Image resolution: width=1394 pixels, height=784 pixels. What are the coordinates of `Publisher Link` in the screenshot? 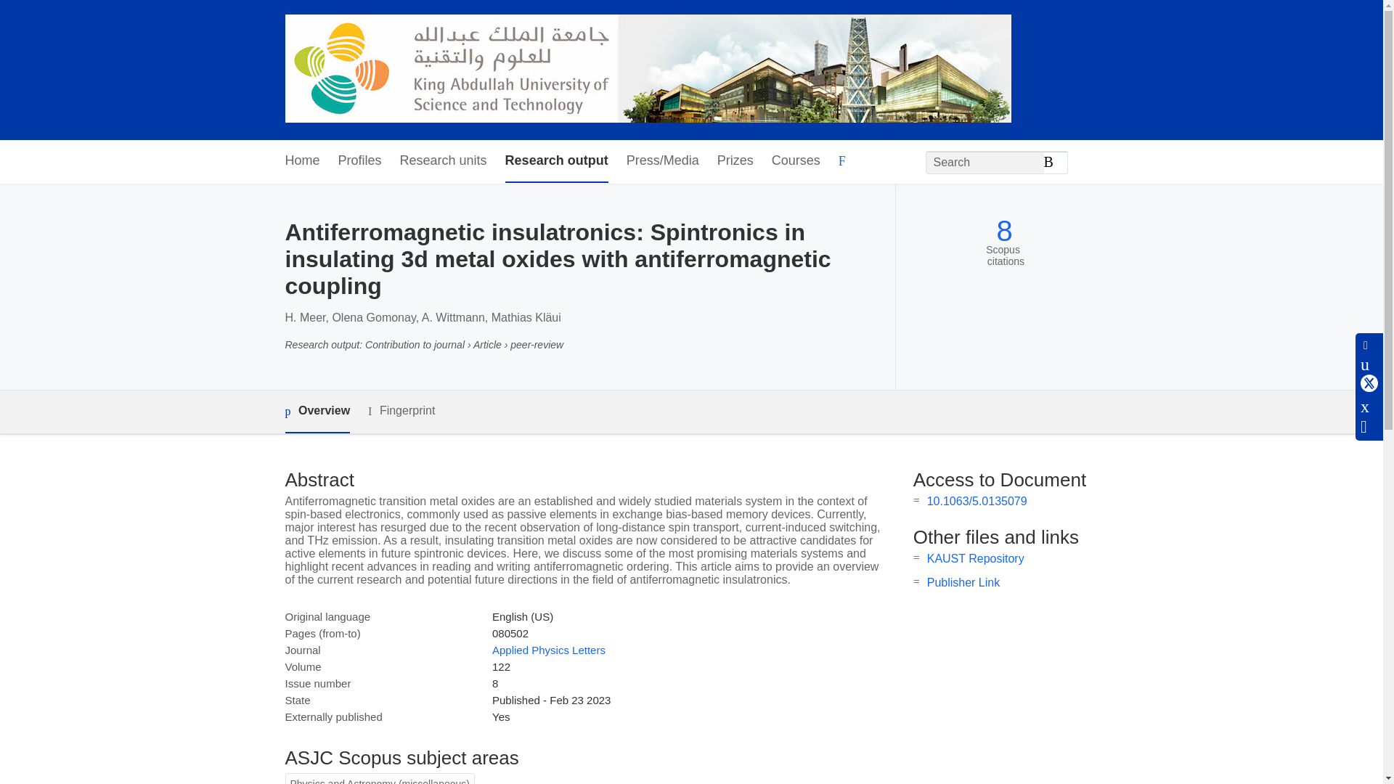 It's located at (963, 582).